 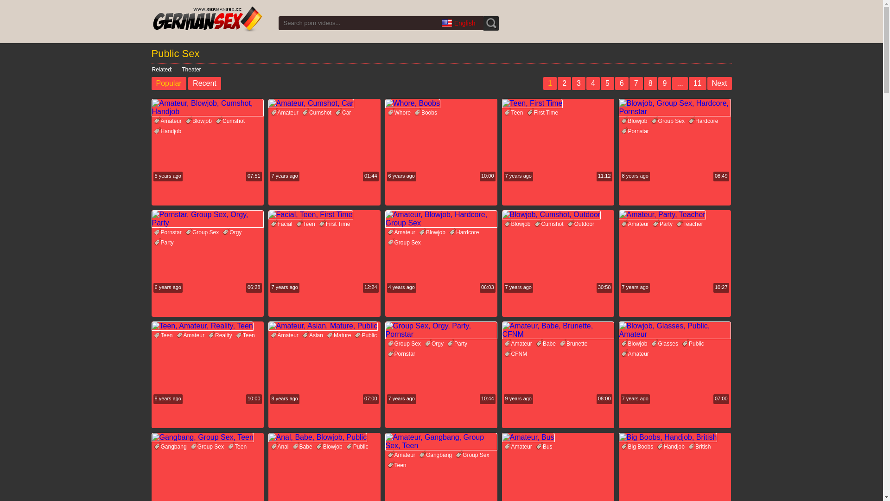 What do you see at coordinates (324, 326) in the screenshot?
I see `Amateur, Asian, Mature, Public` at bounding box center [324, 326].